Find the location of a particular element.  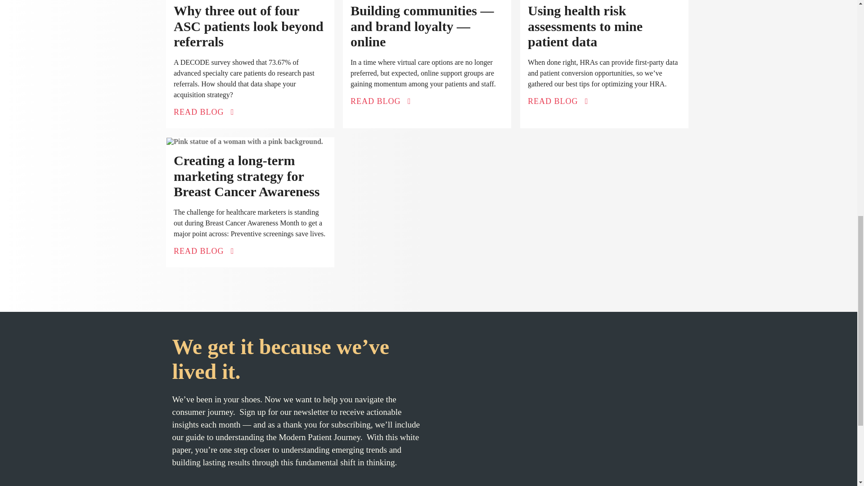

READ BLOG is located at coordinates (558, 101).